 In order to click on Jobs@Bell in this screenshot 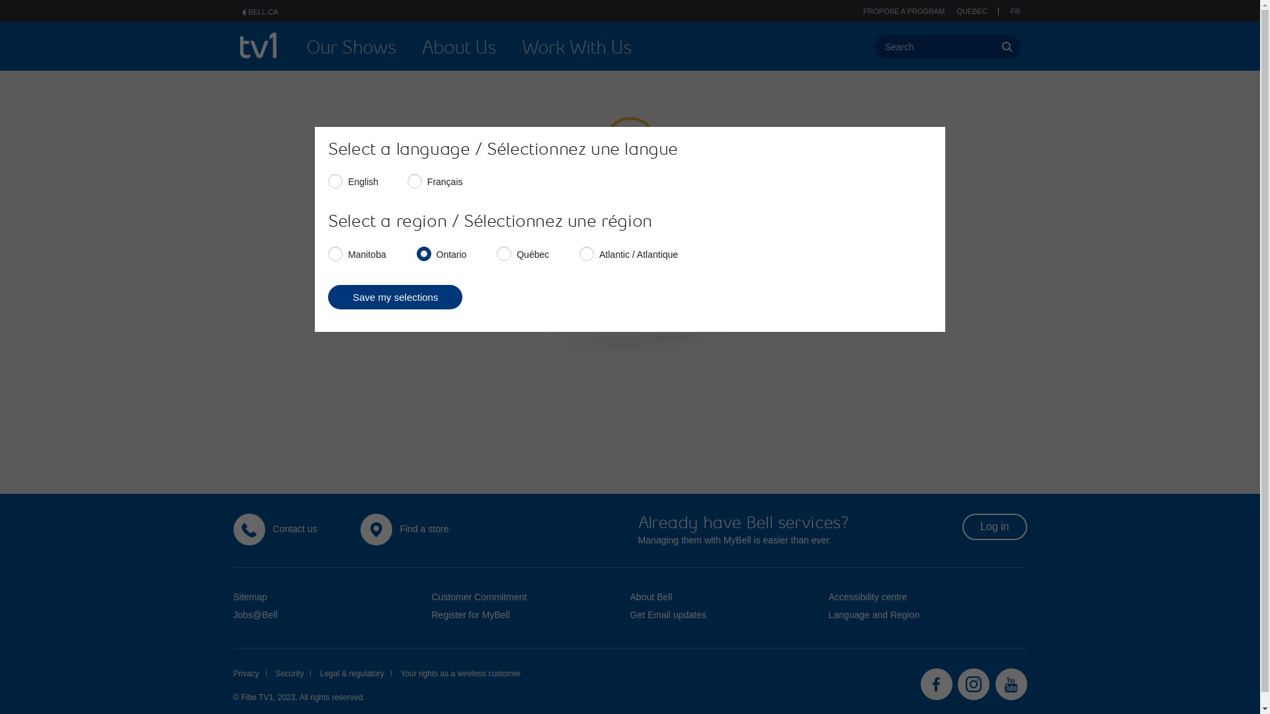, I will do `click(255, 615)`.